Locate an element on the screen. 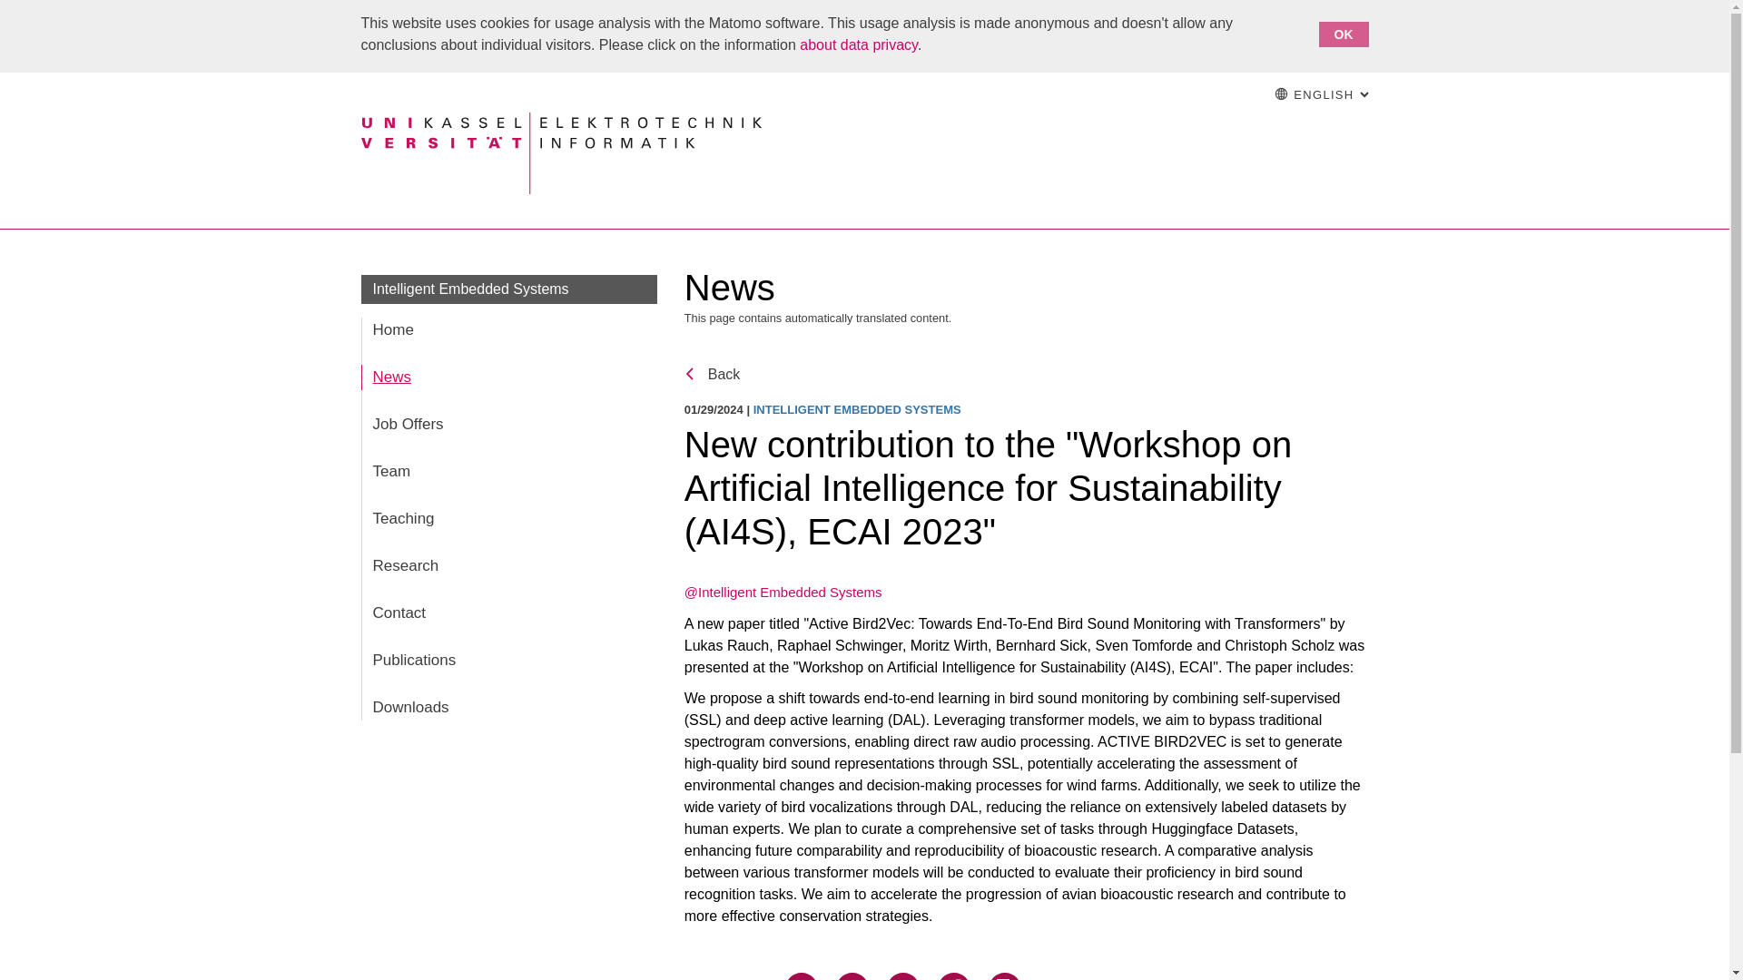  Intelligent Embedded Systems is located at coordinates (713, 374).